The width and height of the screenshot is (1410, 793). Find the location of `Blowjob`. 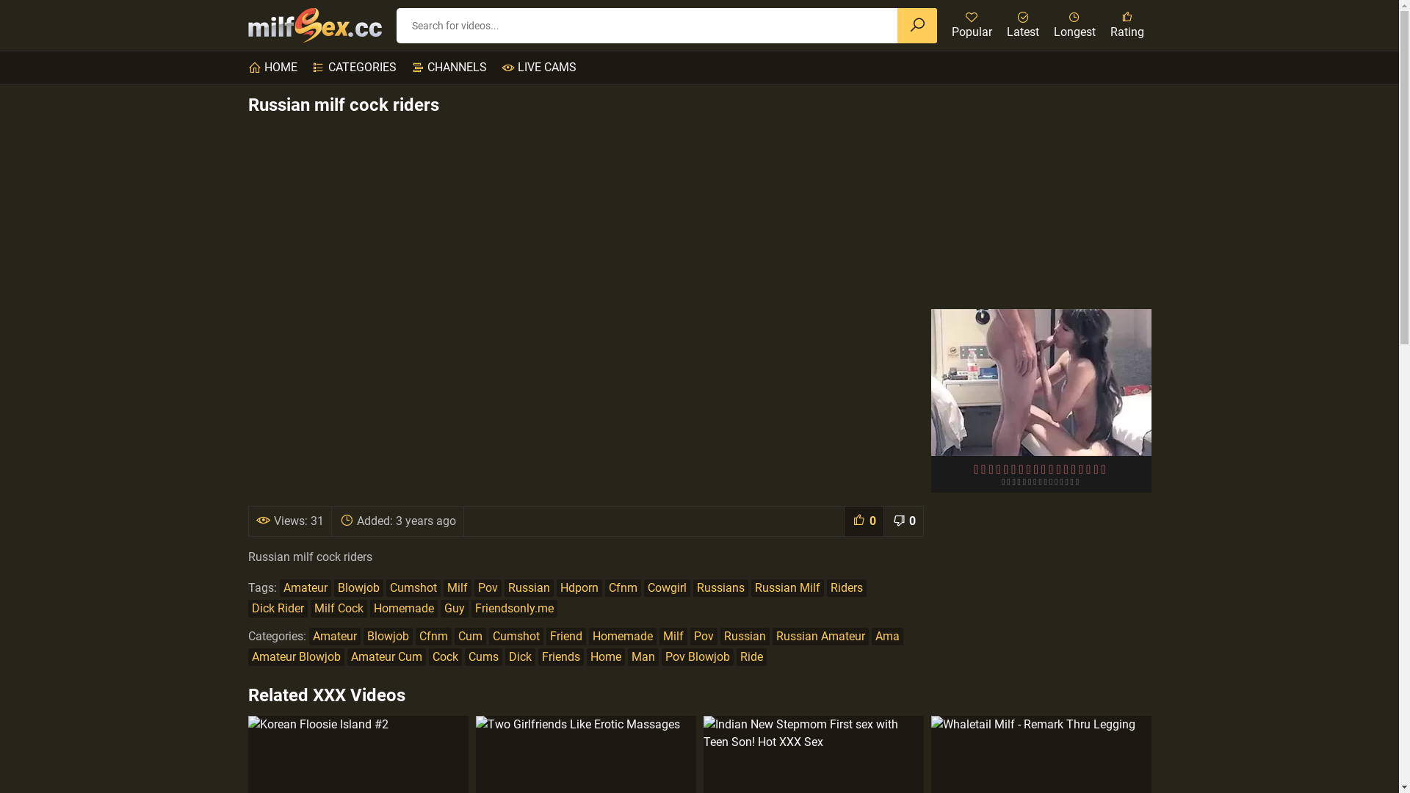

Blowjob is located at coordinates (358, 587).